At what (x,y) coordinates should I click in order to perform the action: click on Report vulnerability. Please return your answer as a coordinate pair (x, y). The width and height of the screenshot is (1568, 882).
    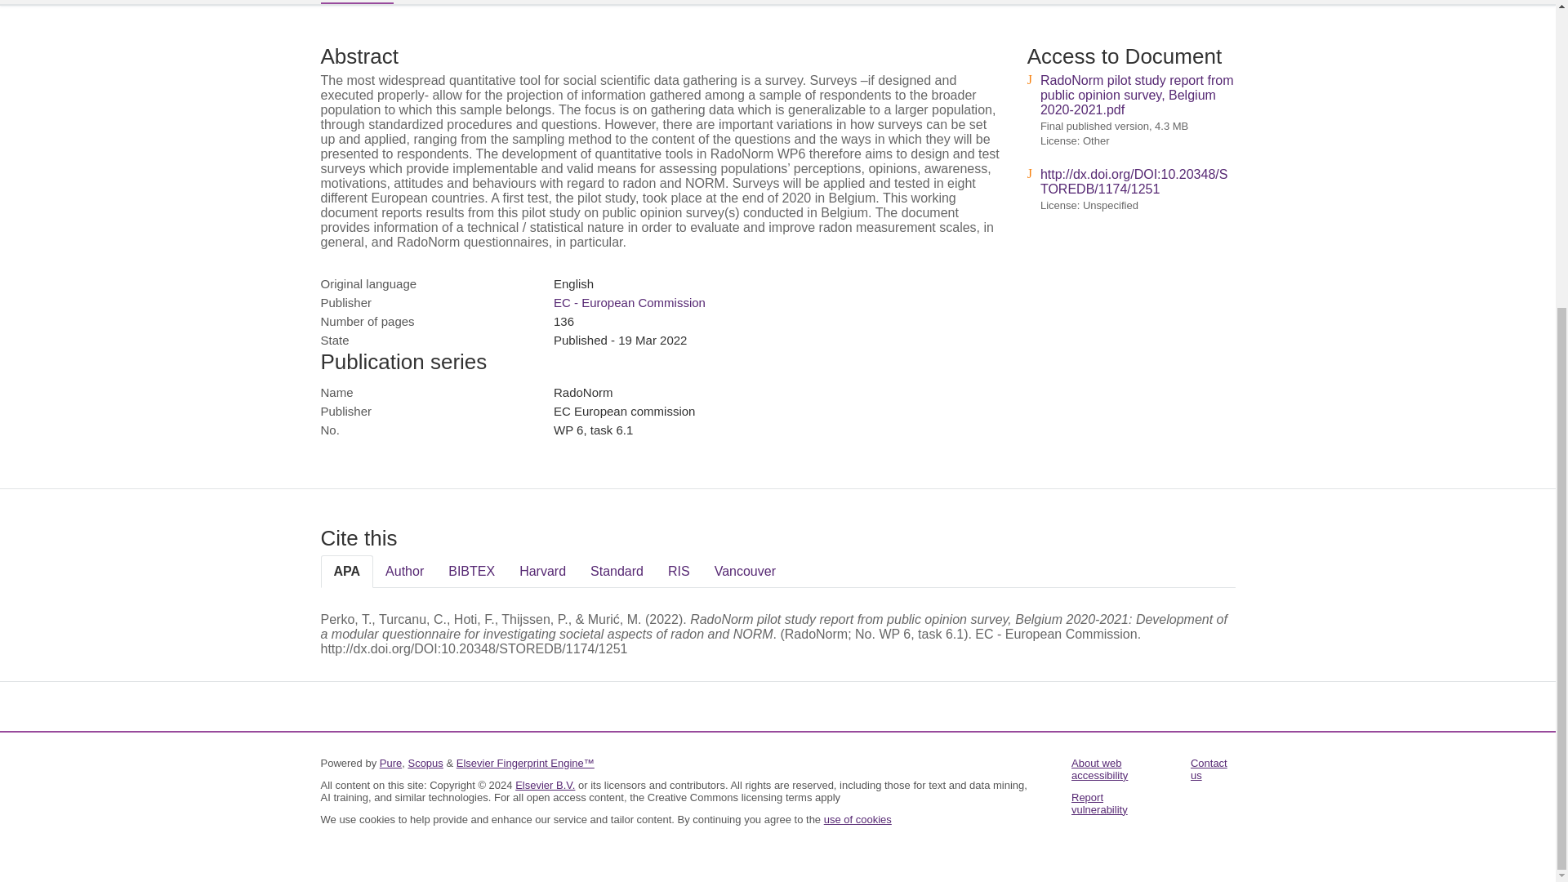
    Looking at the image, I should click on (1099, 804).